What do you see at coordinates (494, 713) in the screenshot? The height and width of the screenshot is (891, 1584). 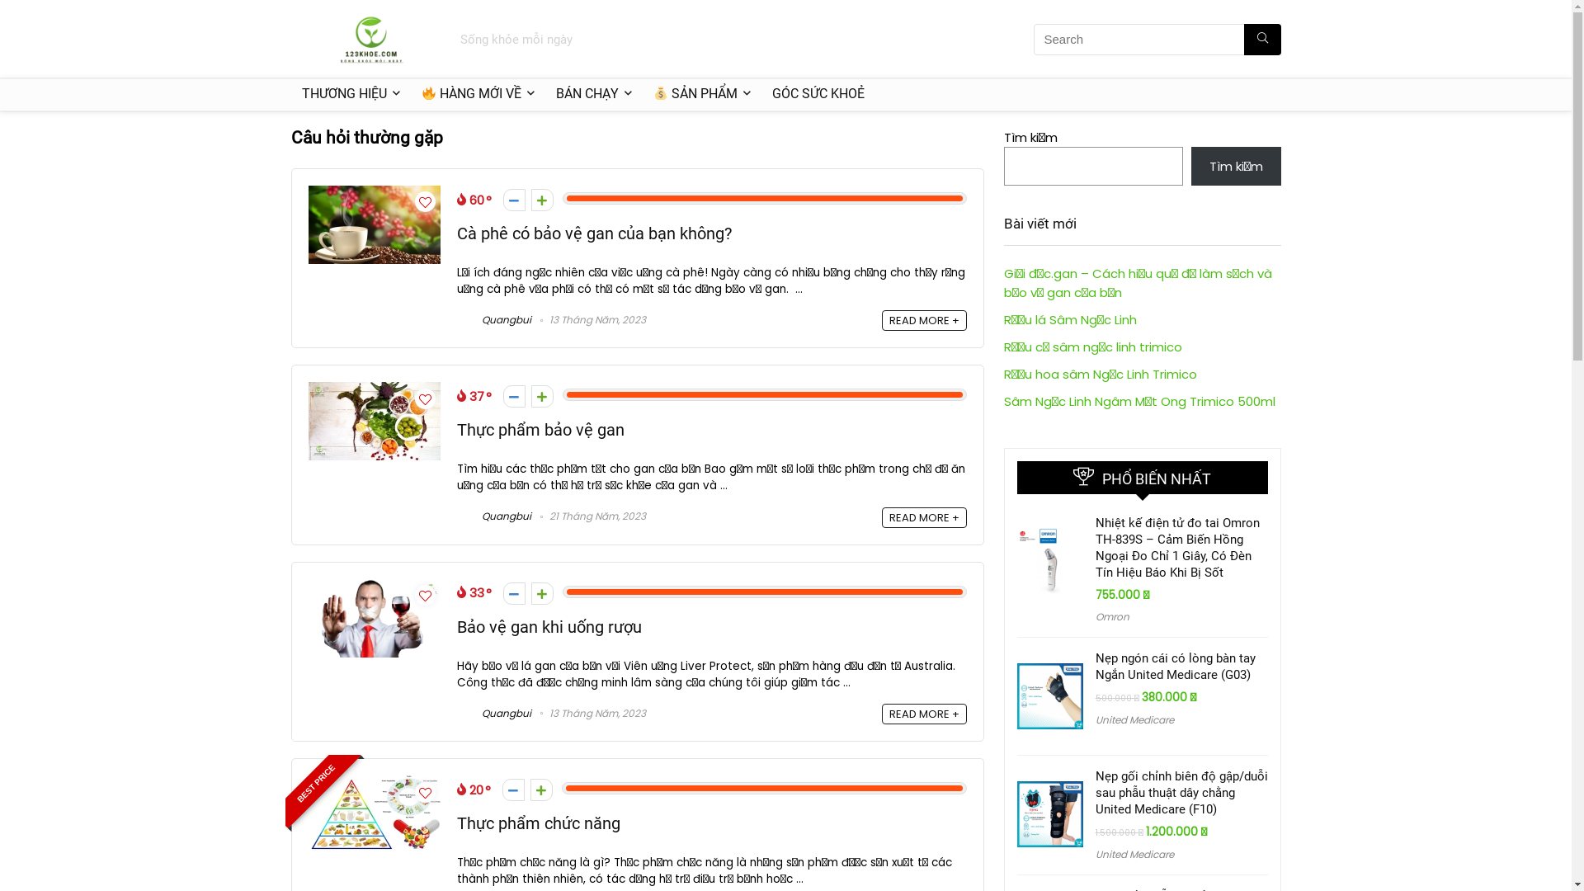 I see `Quangbui` at bounding box center [494, 713].